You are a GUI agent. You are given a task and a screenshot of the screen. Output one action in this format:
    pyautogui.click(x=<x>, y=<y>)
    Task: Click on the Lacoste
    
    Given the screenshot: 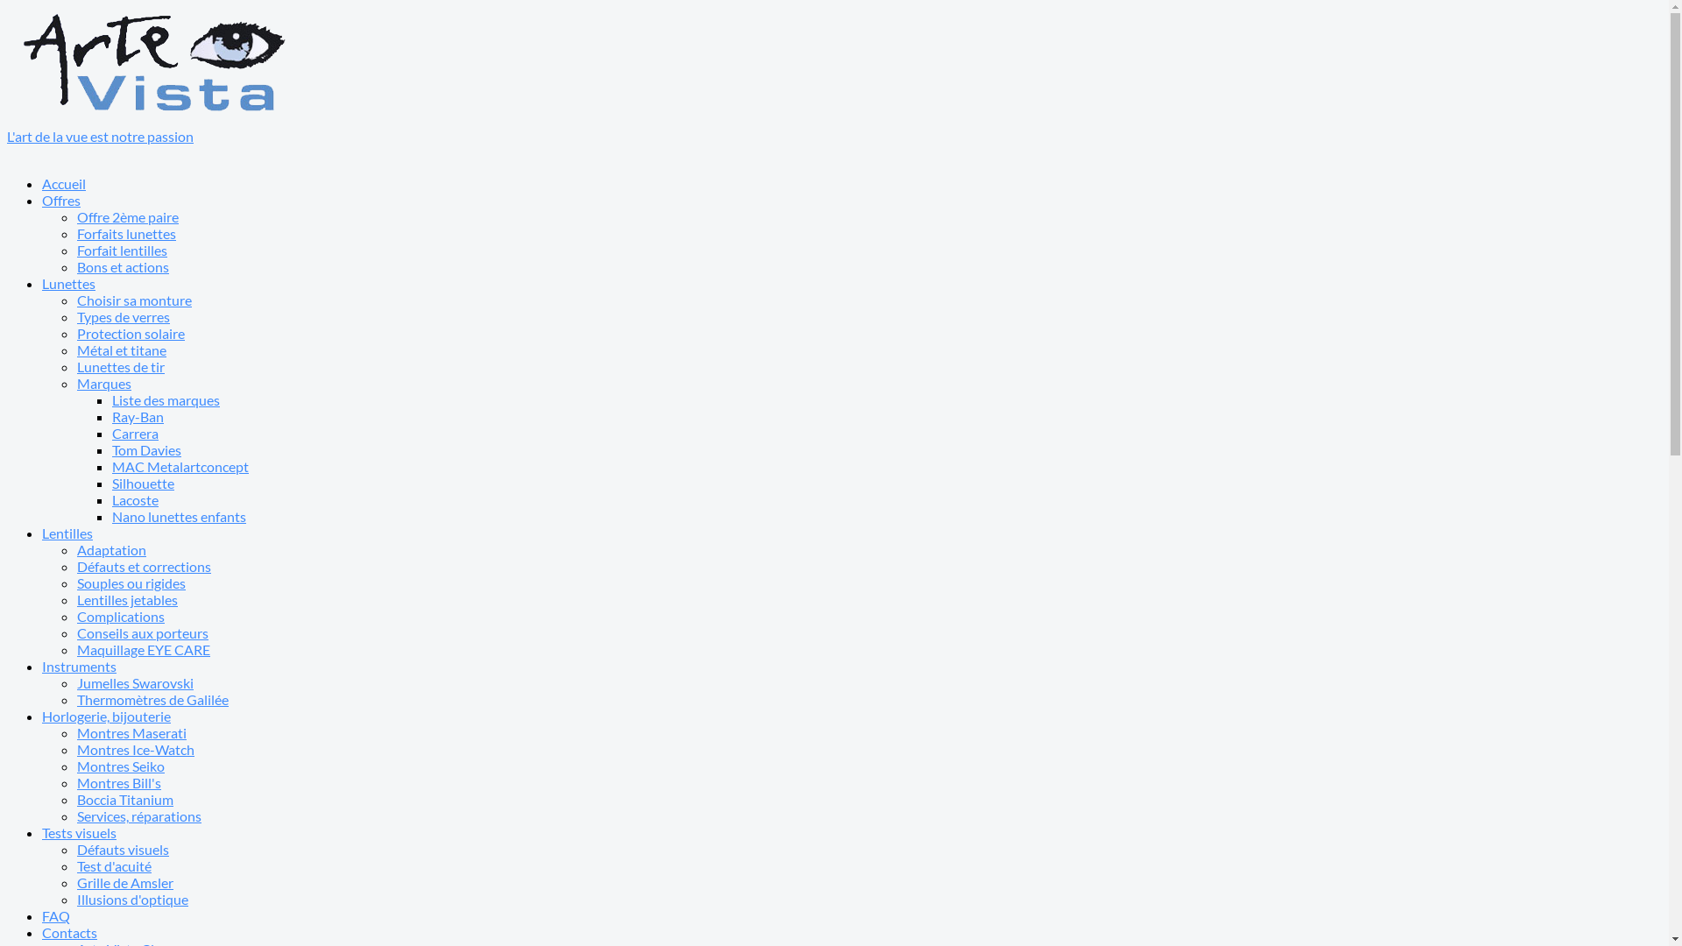 What is the action you would take?
    pyautogui.click(x=135, y=499)
    